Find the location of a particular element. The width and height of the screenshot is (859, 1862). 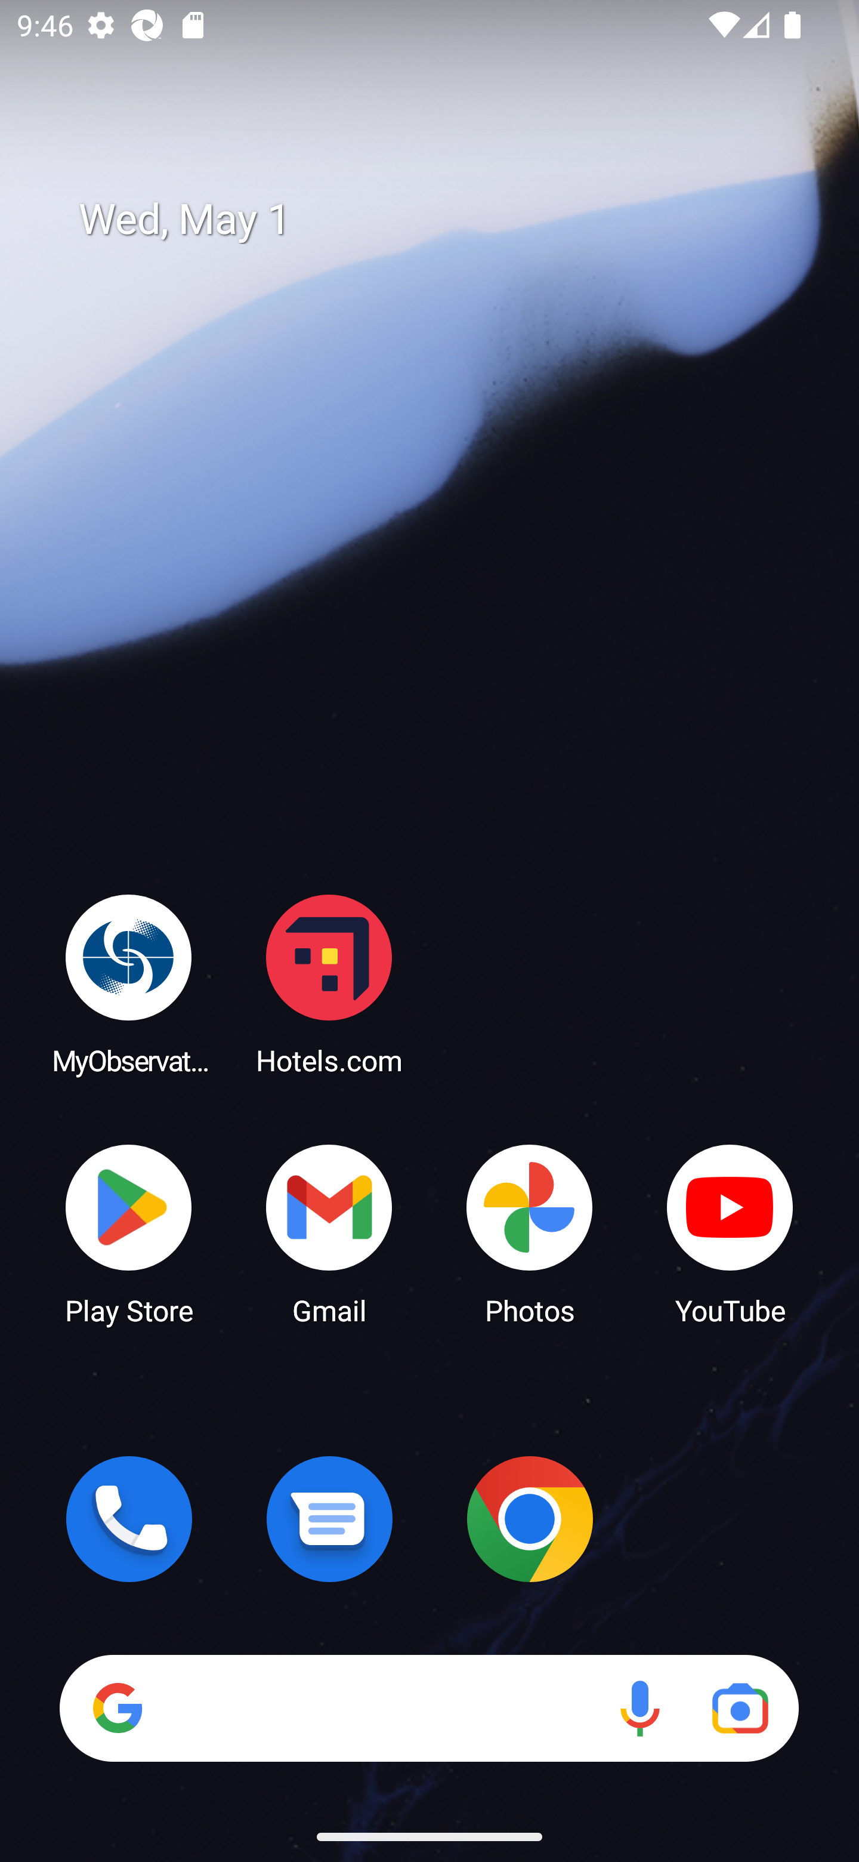

Hotels.com is located at coordinates (329, 984).